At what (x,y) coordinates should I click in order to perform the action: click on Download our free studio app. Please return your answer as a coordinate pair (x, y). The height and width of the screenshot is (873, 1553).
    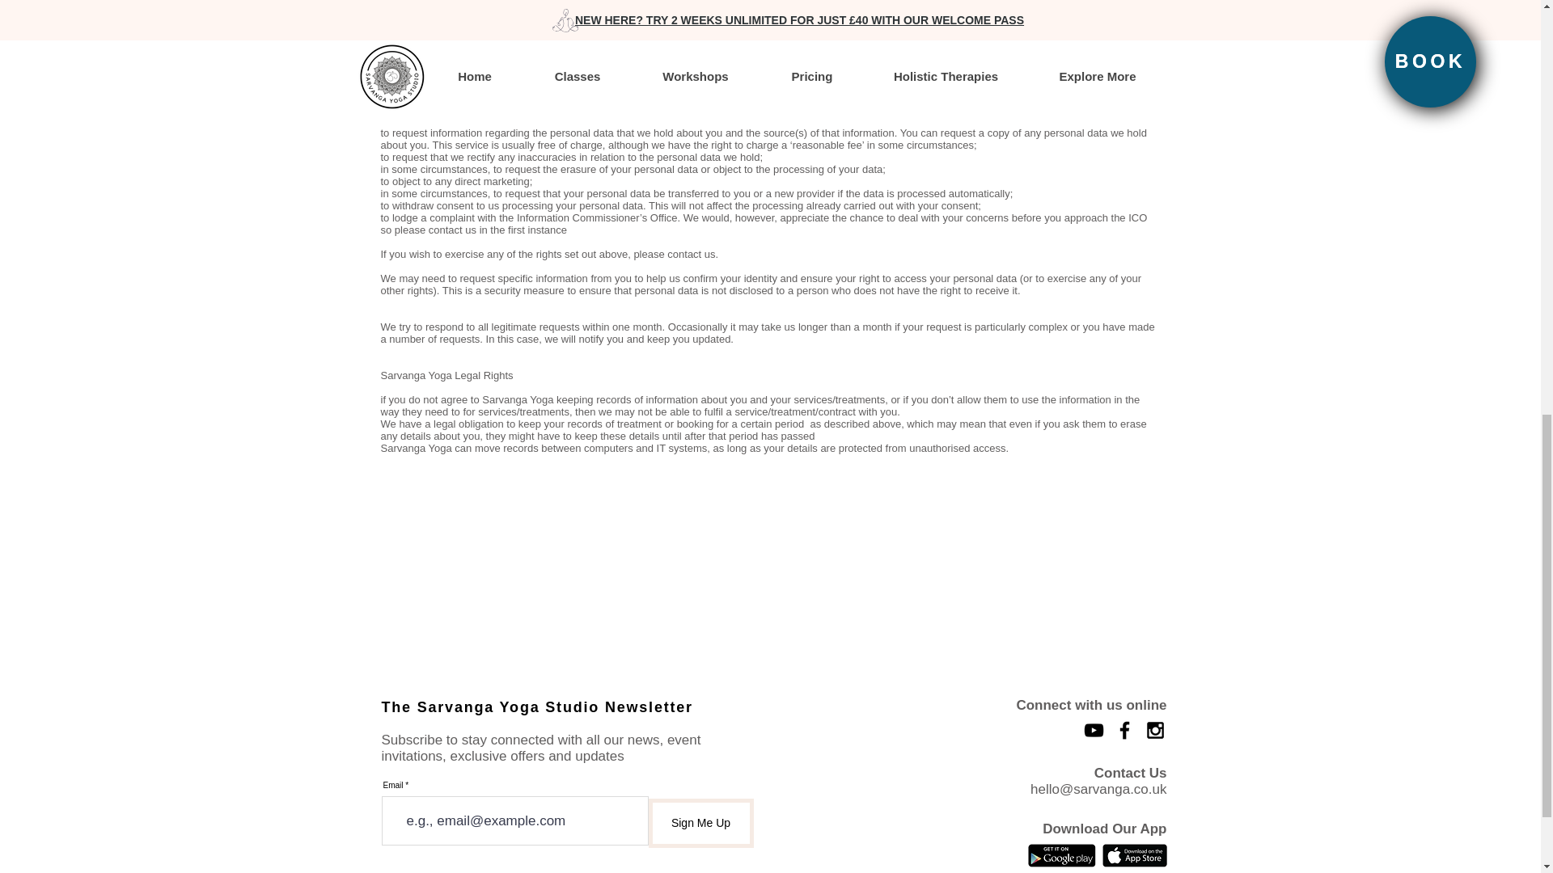
    Looking at the image, I should click on (1060, 855).